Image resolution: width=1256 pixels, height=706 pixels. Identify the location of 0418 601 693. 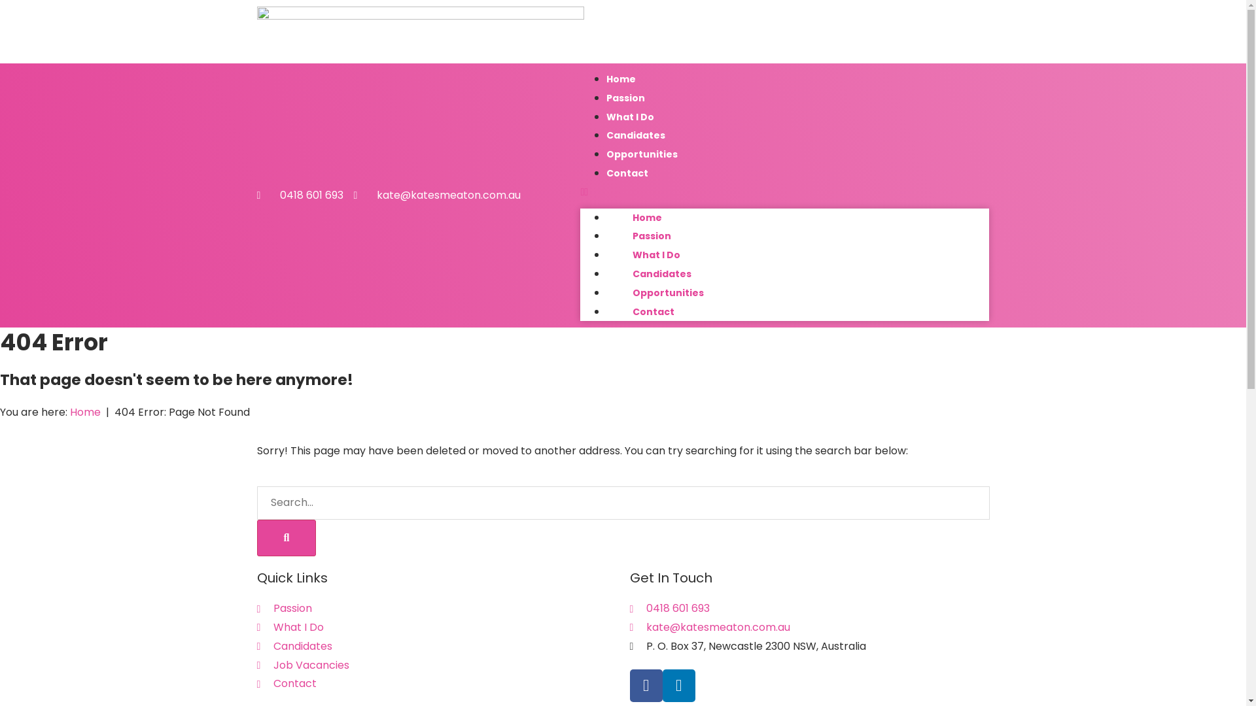
(809, 609).